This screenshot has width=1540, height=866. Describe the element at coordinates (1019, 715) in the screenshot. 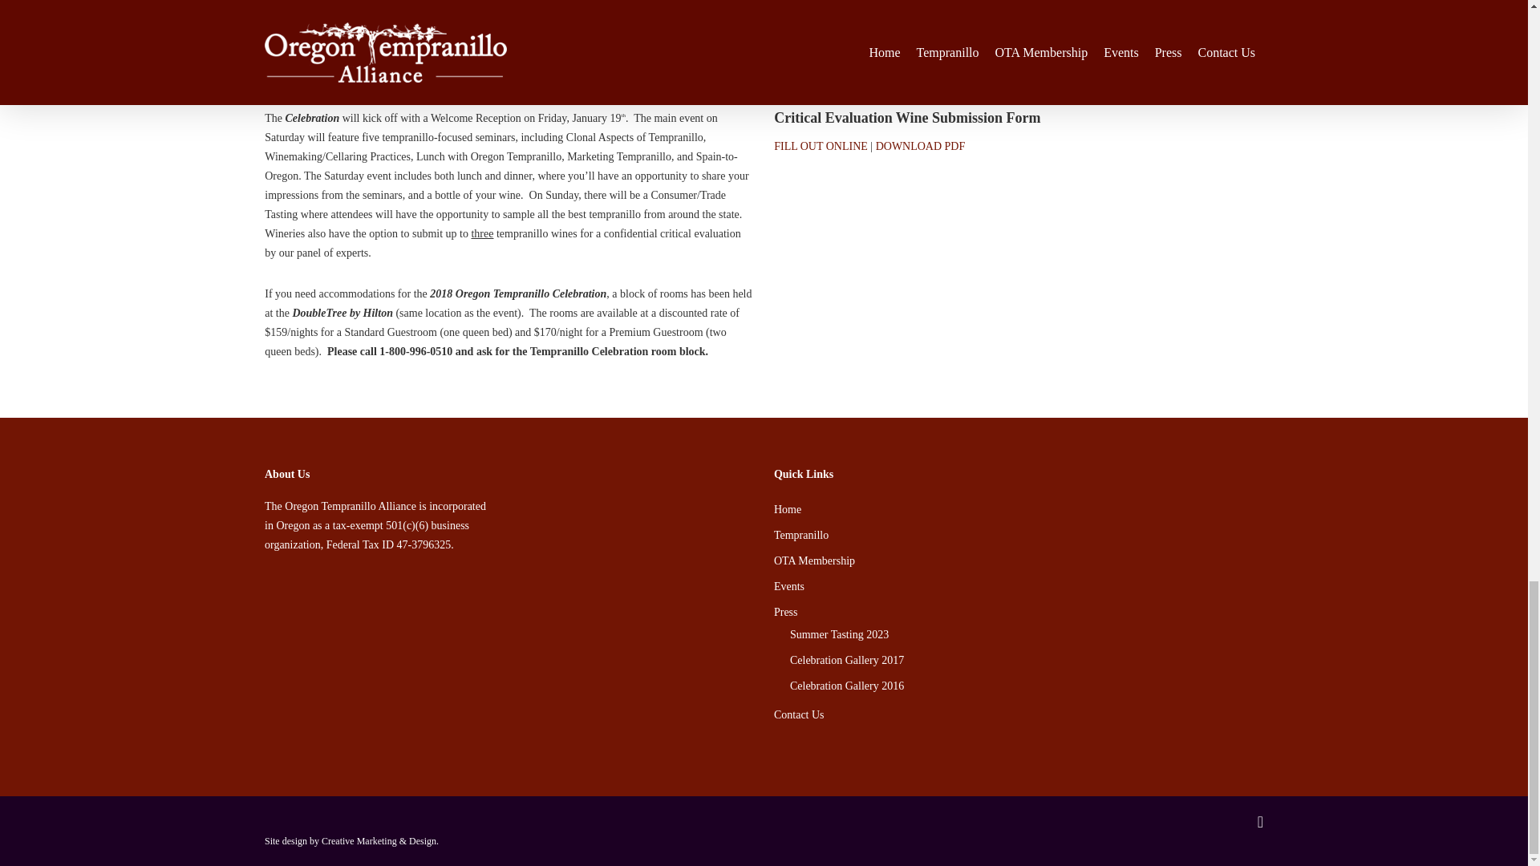

I see `Contact Us` at that location.